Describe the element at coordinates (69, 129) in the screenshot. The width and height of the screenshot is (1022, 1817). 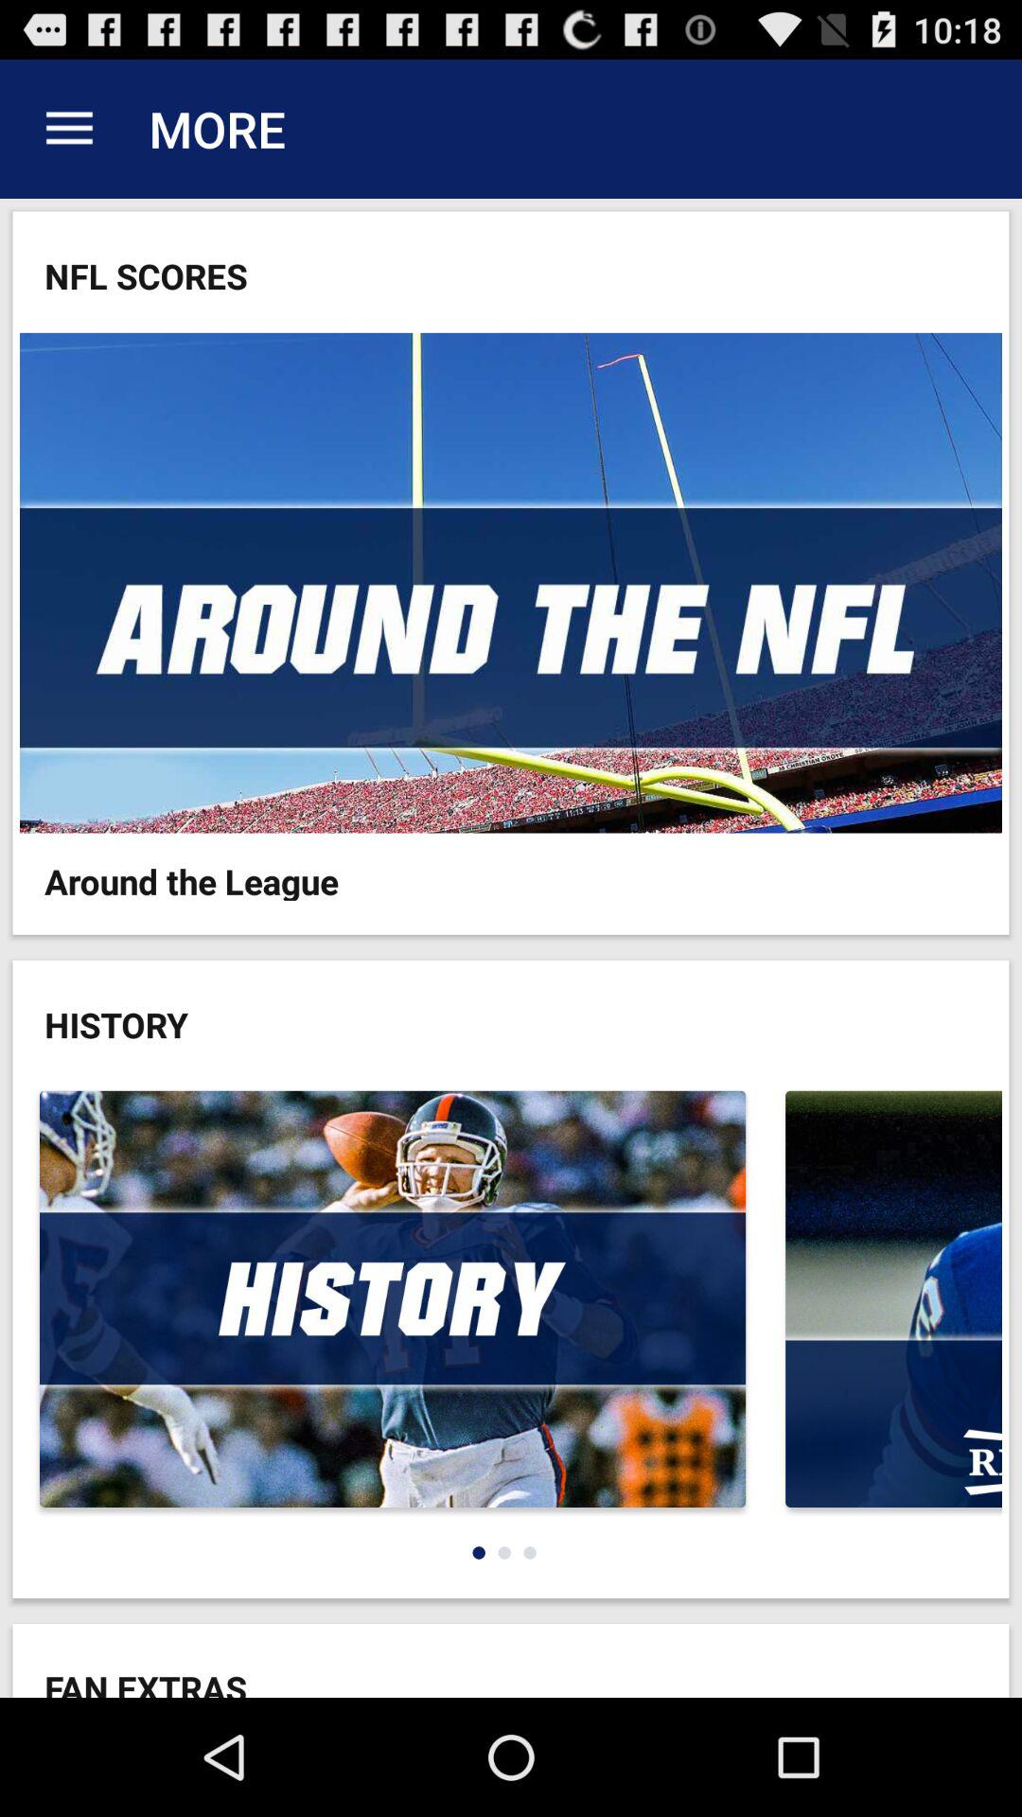
I see `click app next to the more item` at that location.